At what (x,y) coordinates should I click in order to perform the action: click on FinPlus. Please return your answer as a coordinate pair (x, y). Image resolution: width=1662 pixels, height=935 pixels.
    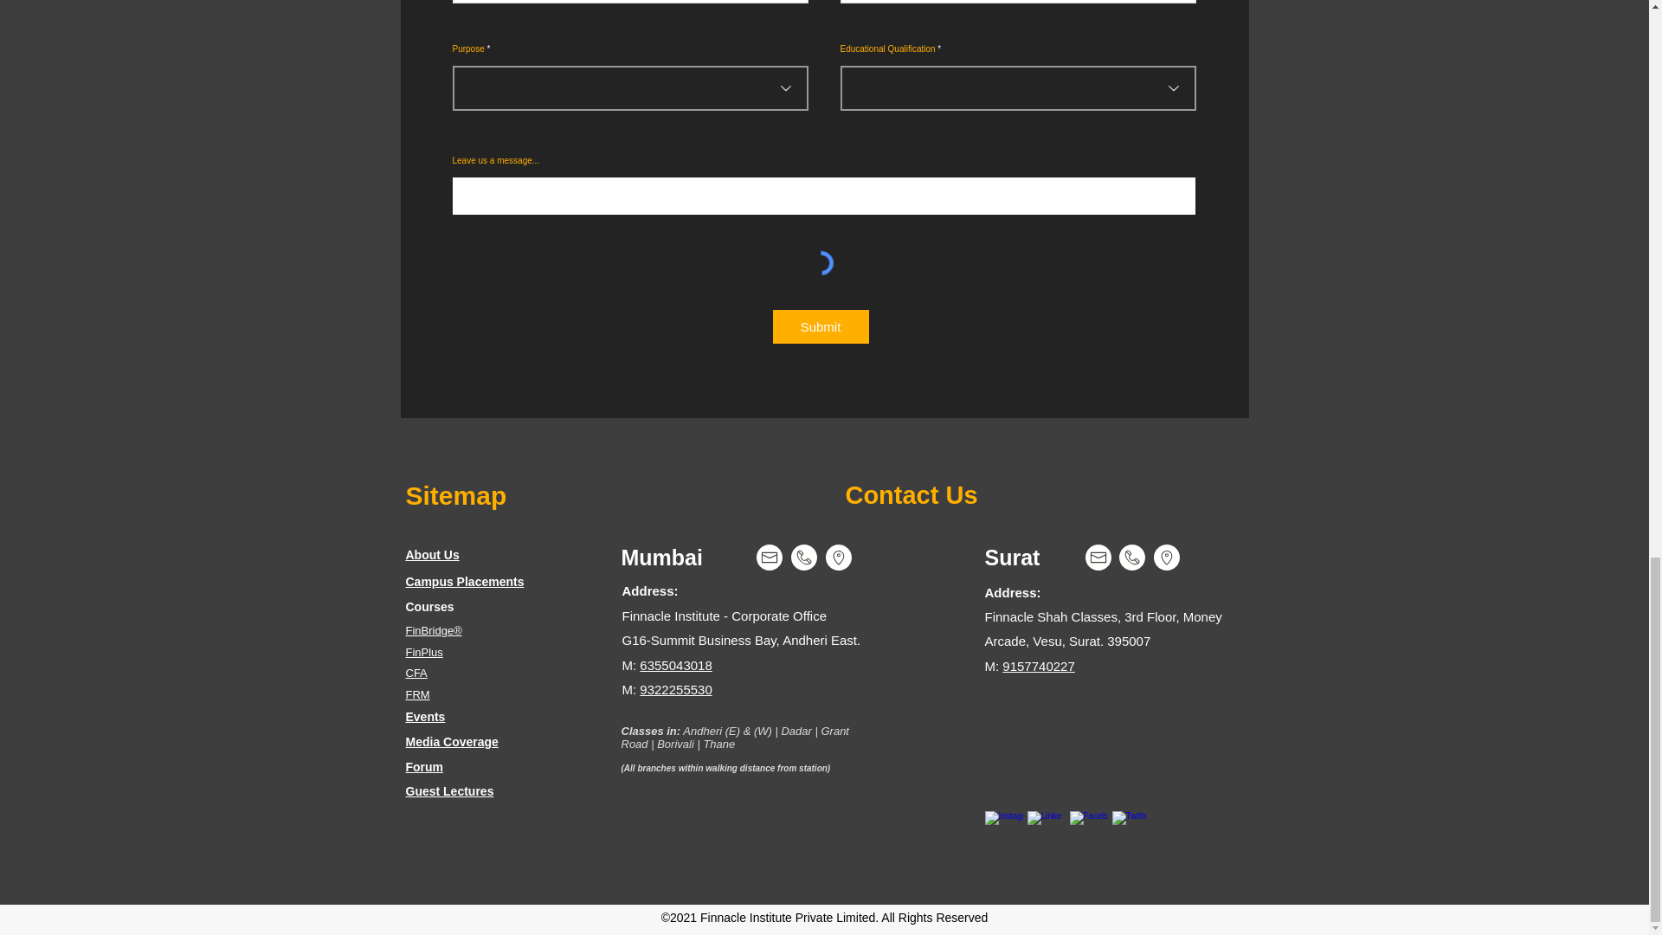
    Looking at the image, I should click on (423, 653).